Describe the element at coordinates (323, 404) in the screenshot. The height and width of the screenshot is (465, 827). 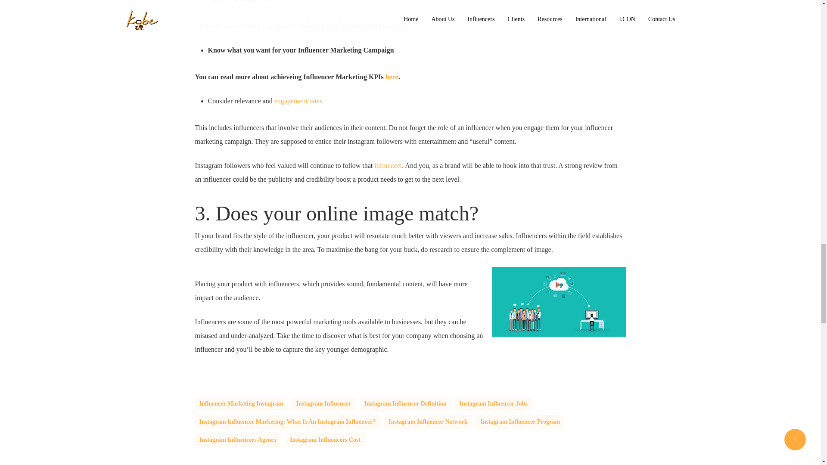
I see `Instagram Influencer` at that location.